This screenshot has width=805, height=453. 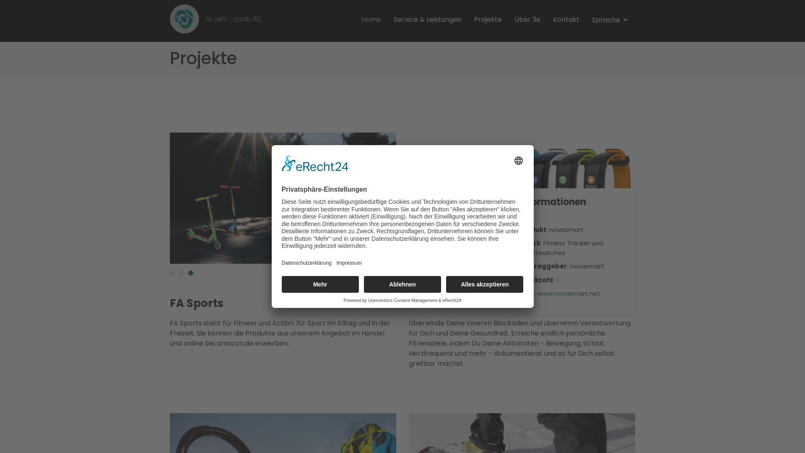 I want to click on Home, so click(x=371, y=20).